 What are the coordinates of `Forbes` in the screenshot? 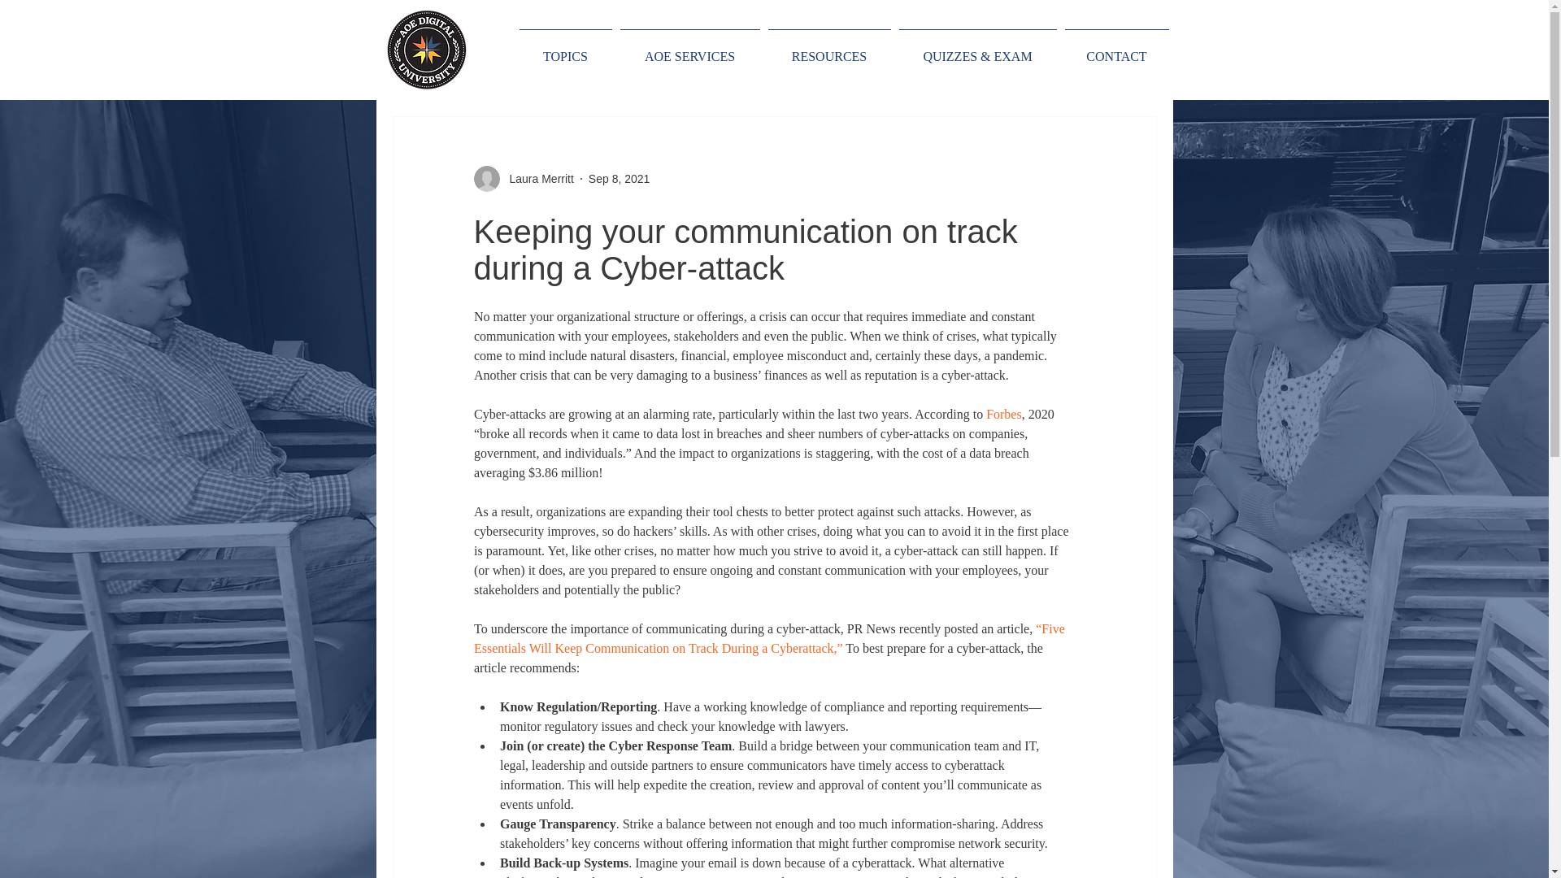 It's located at (1004, 415).